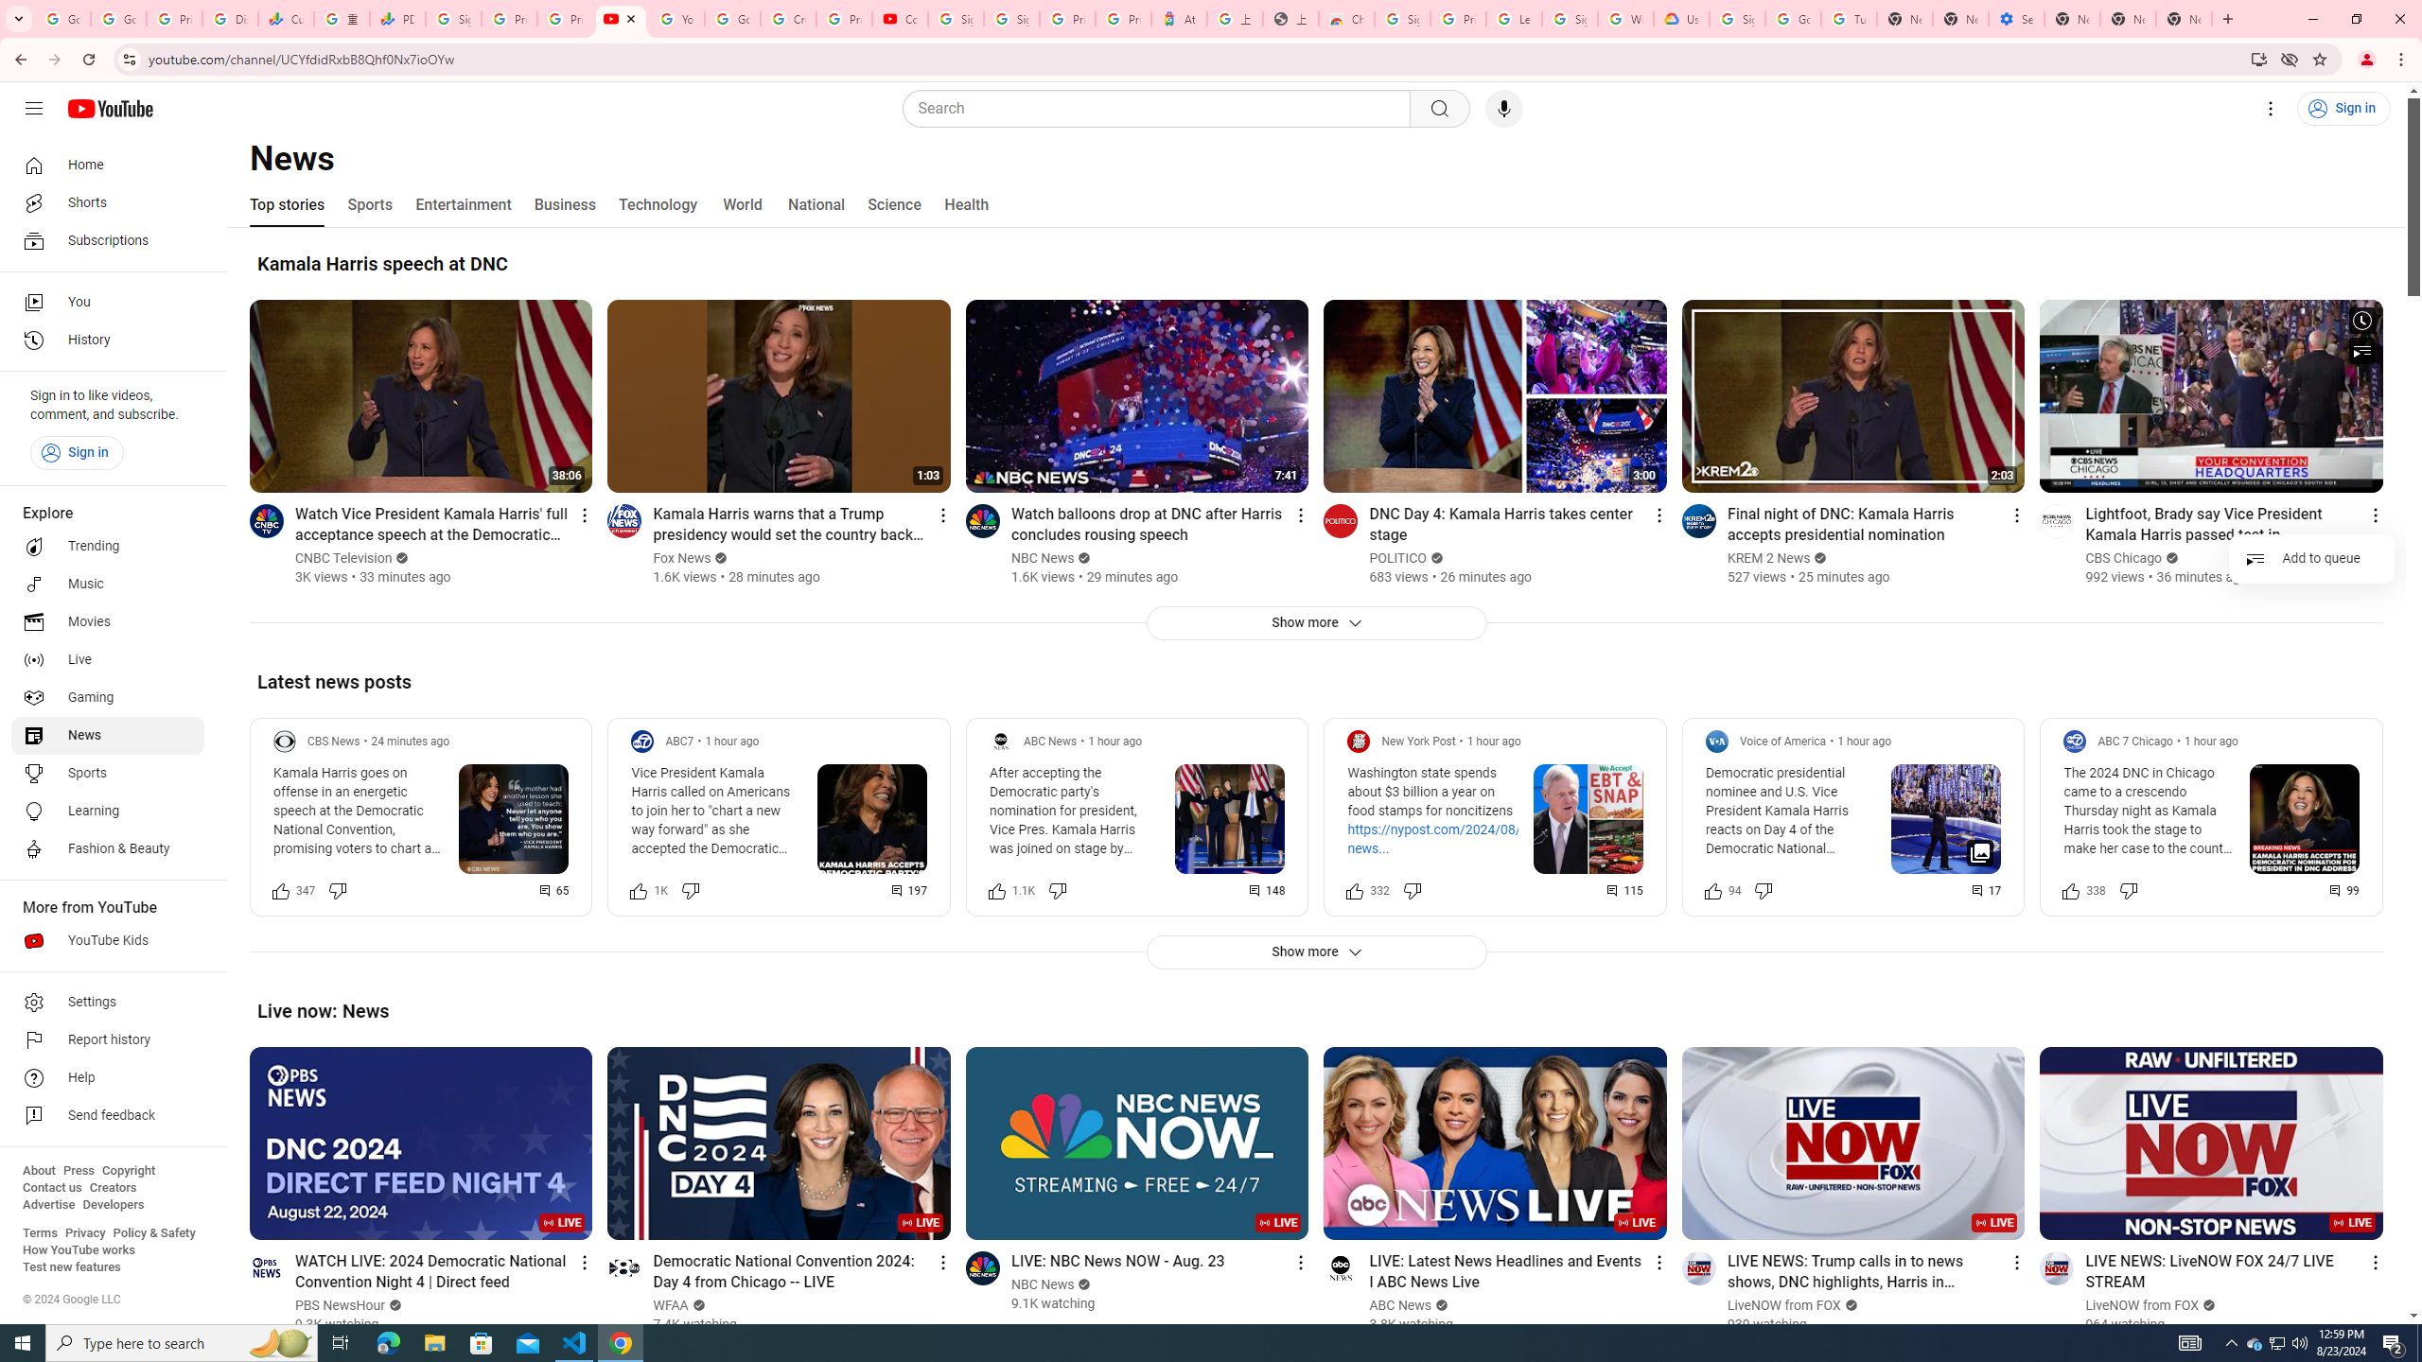  What do you see at coordinates (48, 1205) in the screenshot?
I see `Advertise` at bounding box center [48, 1205].